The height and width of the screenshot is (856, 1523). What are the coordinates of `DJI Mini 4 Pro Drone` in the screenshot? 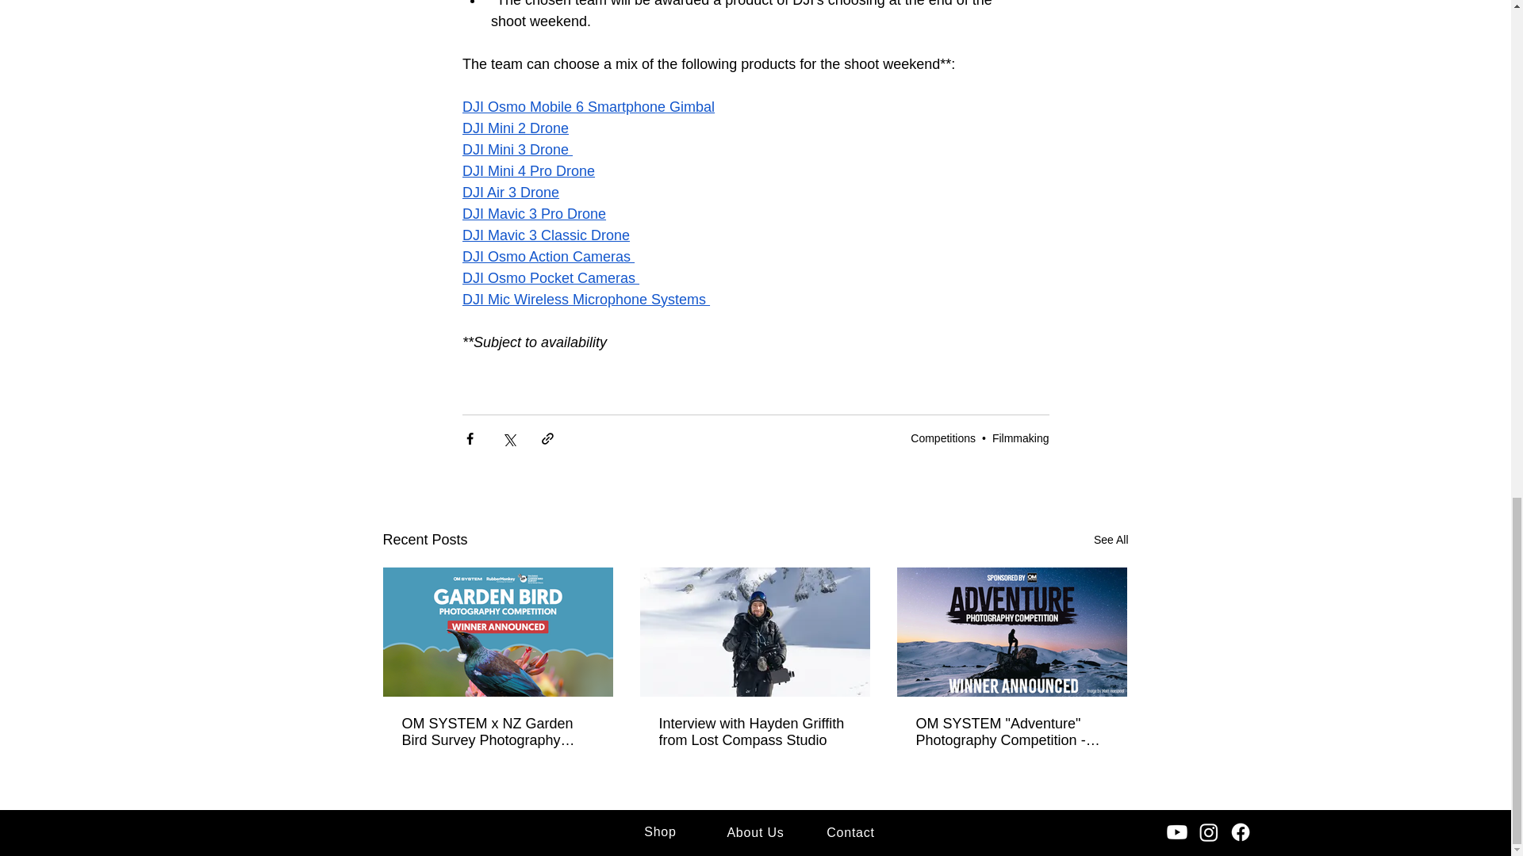 It's located at (527, 171).